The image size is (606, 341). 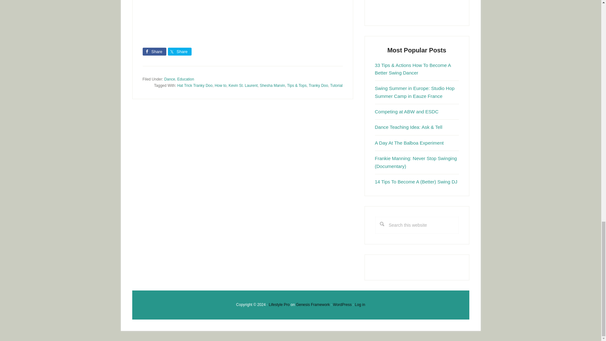 What do you see at coordinates (186, 79) in the screenshot?
I see `Education` at bounding box center [186, 79].